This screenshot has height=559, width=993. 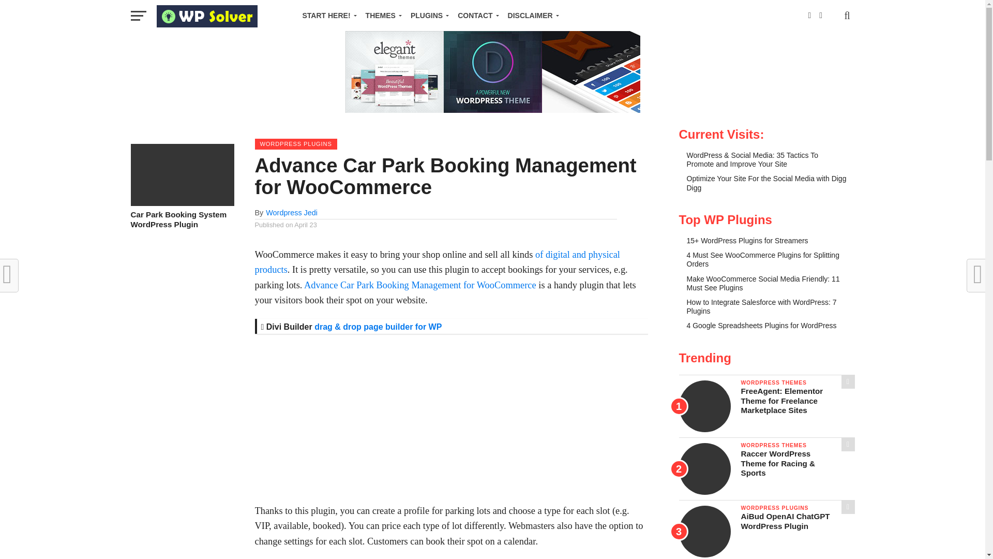 I want to click on START HERE!, so click(x=327, y=16).